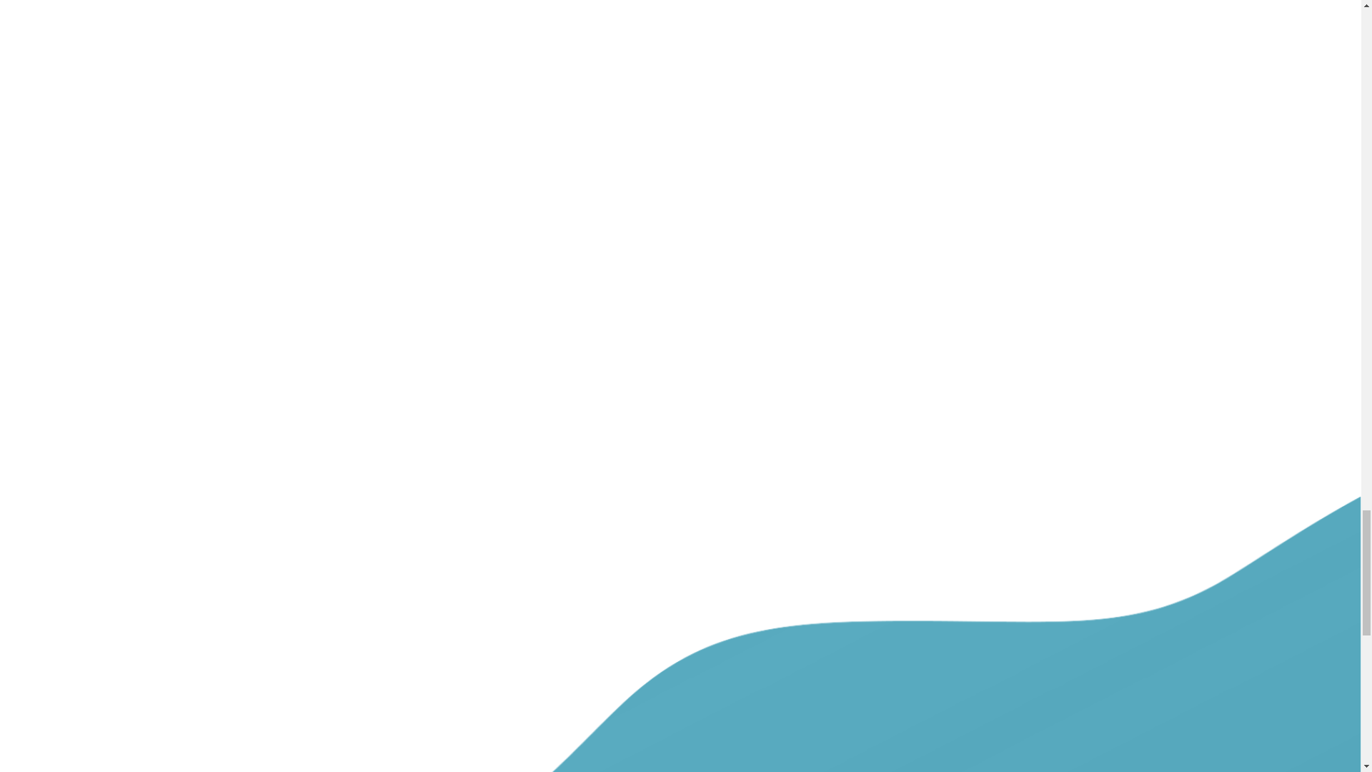 This screenshot has height=772, width=1372. What do you see at coordinates (409, 495) in the screenshot?
I see `send message` at bounding box center [409, 495].